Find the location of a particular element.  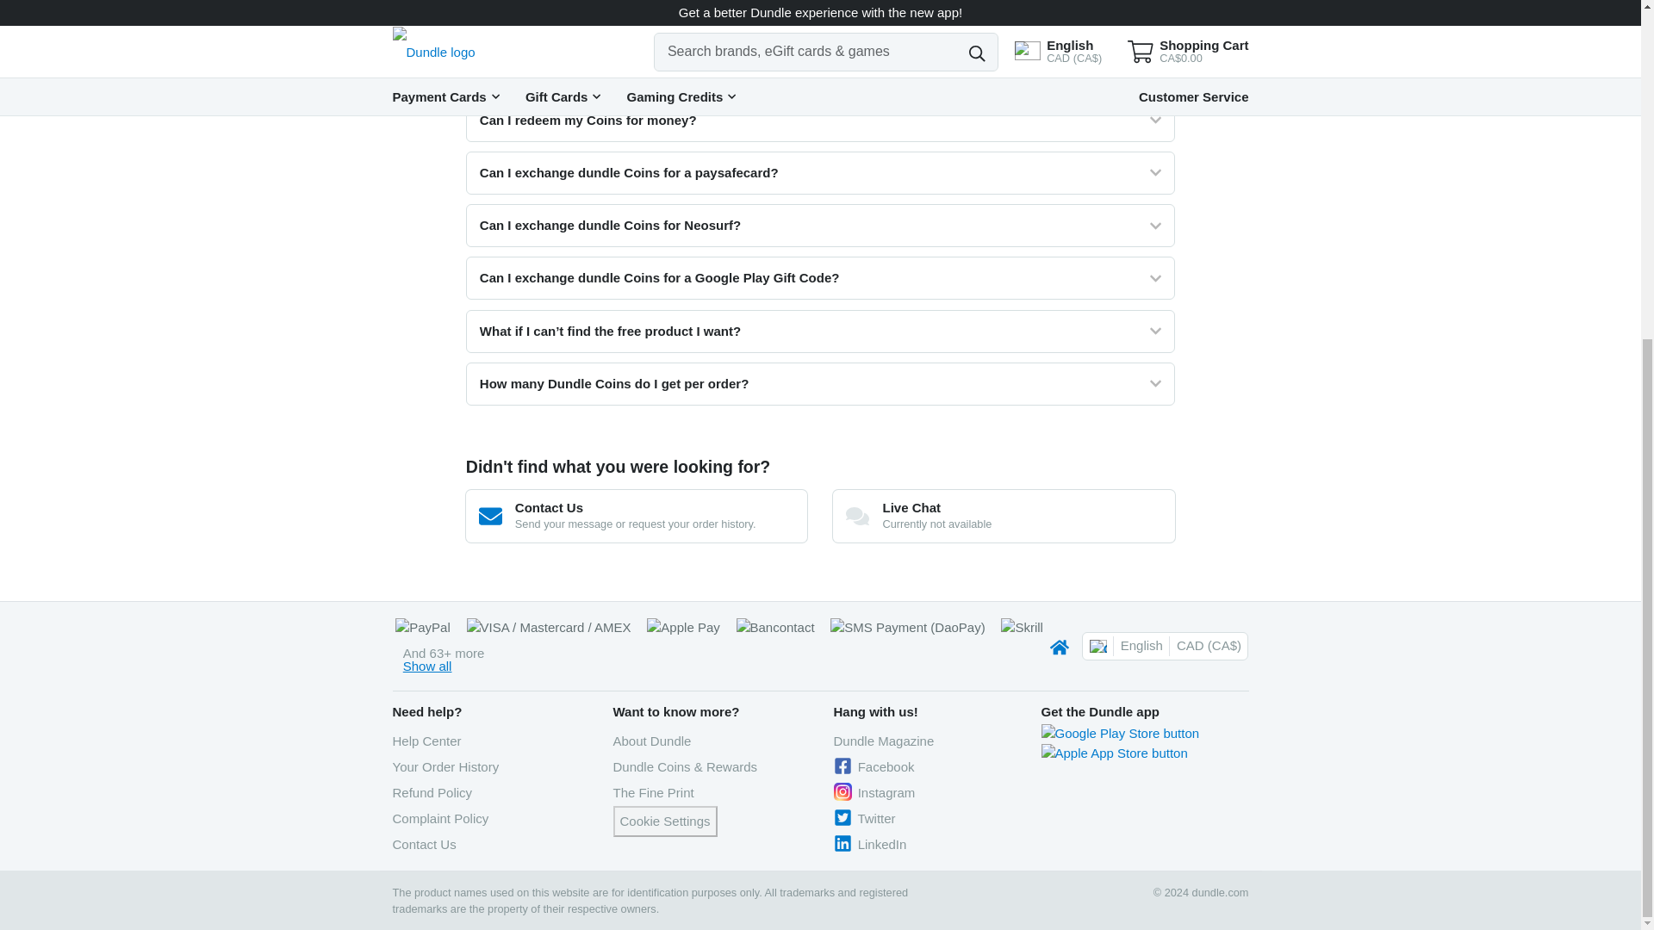

Can I exchange dundle Coins for a Google Play Gift Code? is located at coordinates (820, 277).